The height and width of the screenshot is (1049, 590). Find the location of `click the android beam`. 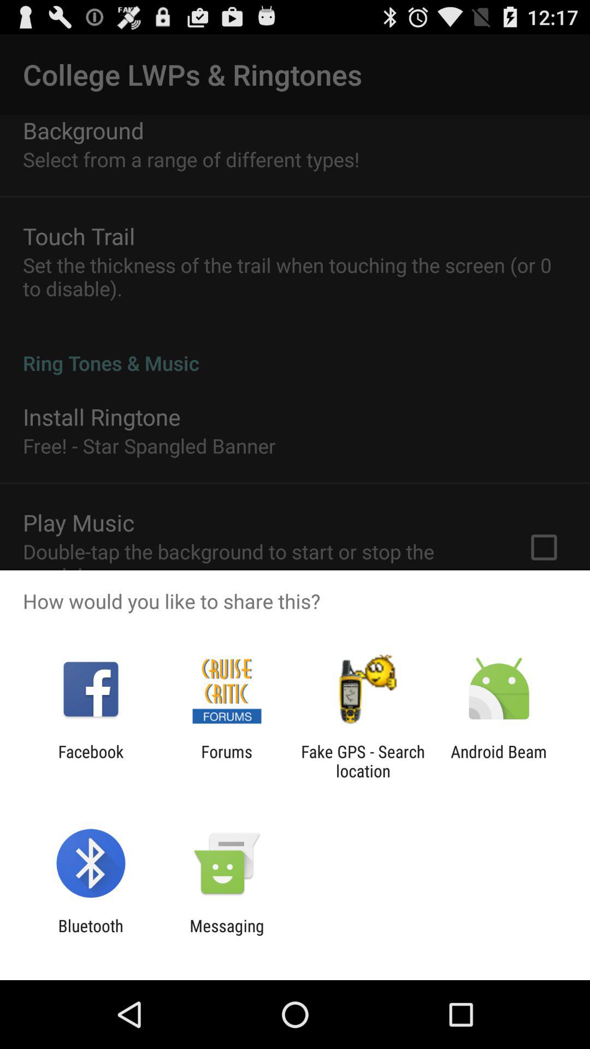

click the android beam is located at coordinates (499, 761).